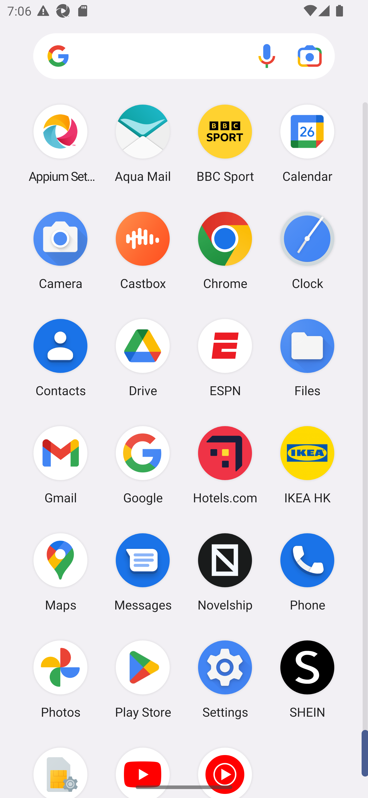  I want to click on YT Music, so click(225, 765).